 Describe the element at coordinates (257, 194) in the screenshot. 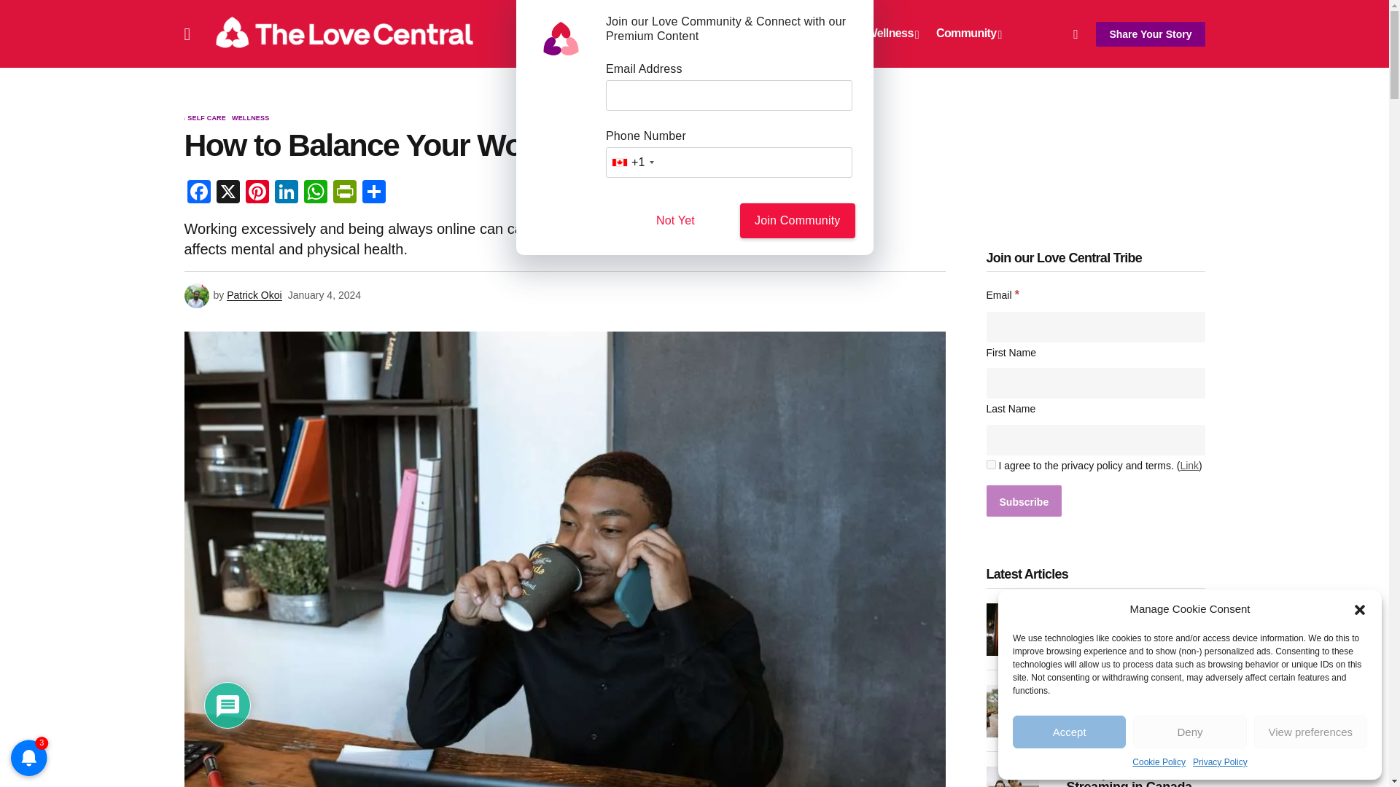

I see `Pinterest` at that location.